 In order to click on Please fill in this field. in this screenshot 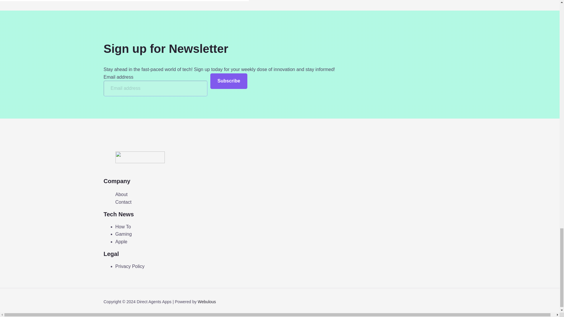, I will do `click(155, 89)`.